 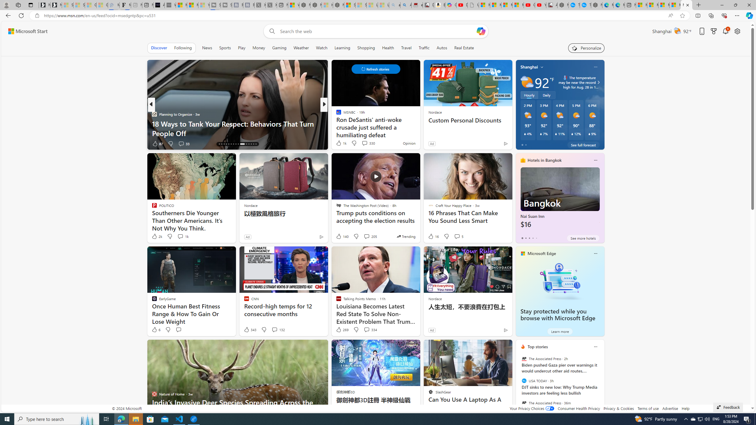 What do you see at coordinates (722, 5) in the screenshot?
I see `Minimize` at bounding box center [722, 5].